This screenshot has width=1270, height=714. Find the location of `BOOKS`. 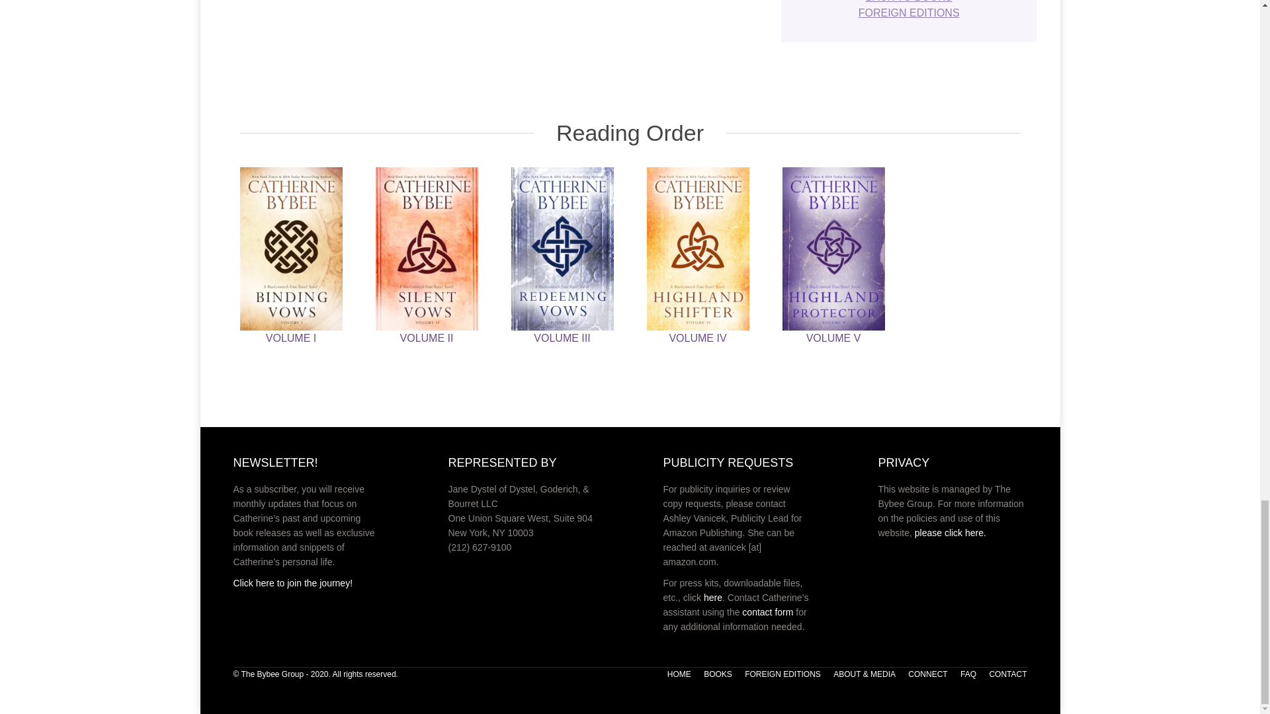

BOOKS is located at coordinates (718, 674).